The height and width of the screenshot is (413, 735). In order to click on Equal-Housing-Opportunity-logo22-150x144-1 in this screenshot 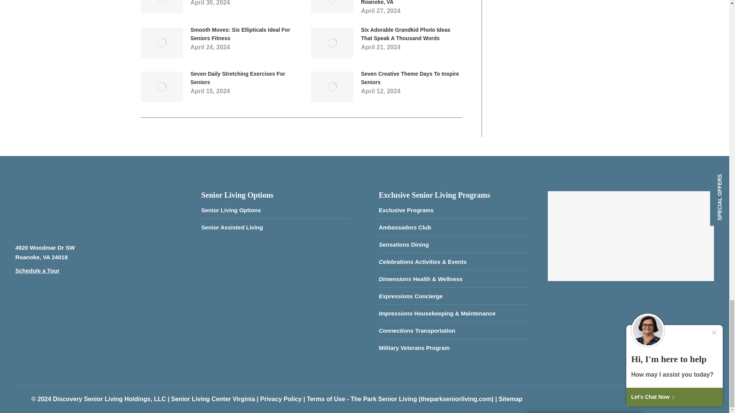, I will do `click(99, 311)`.